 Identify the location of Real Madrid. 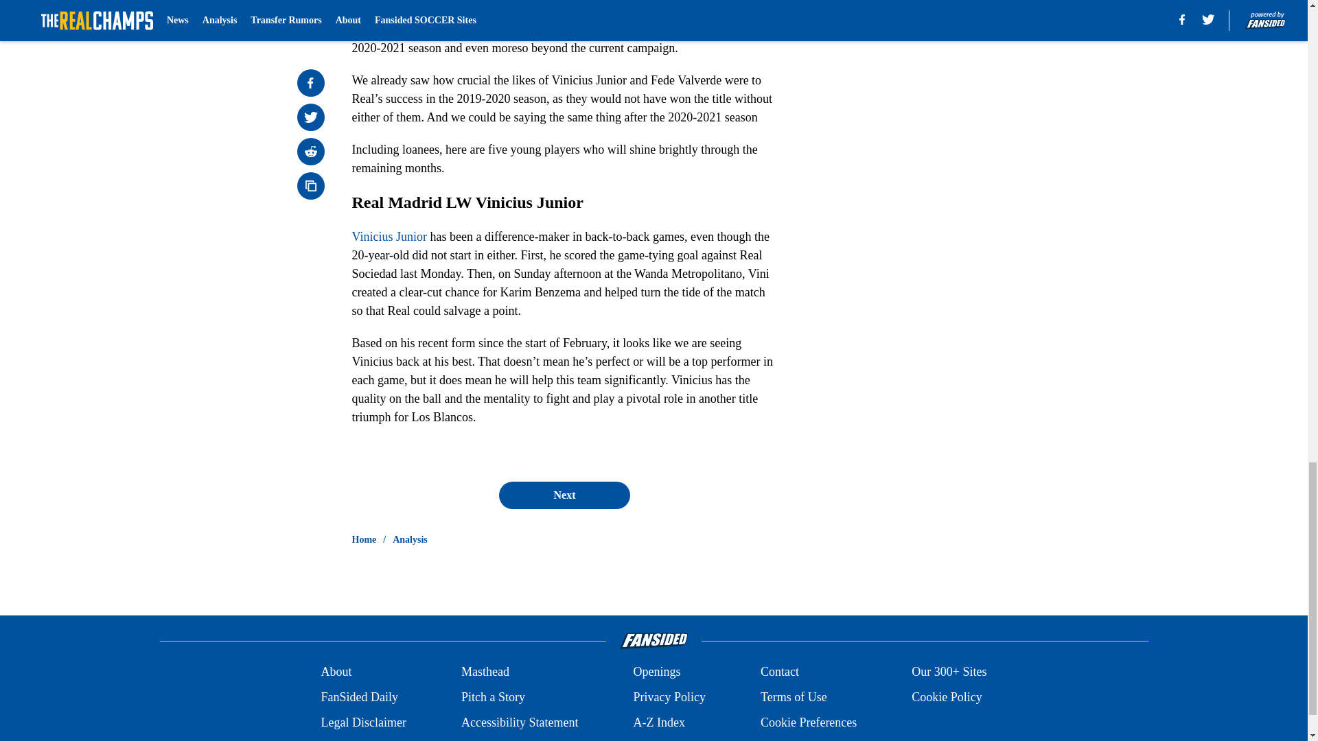
(545, 20).